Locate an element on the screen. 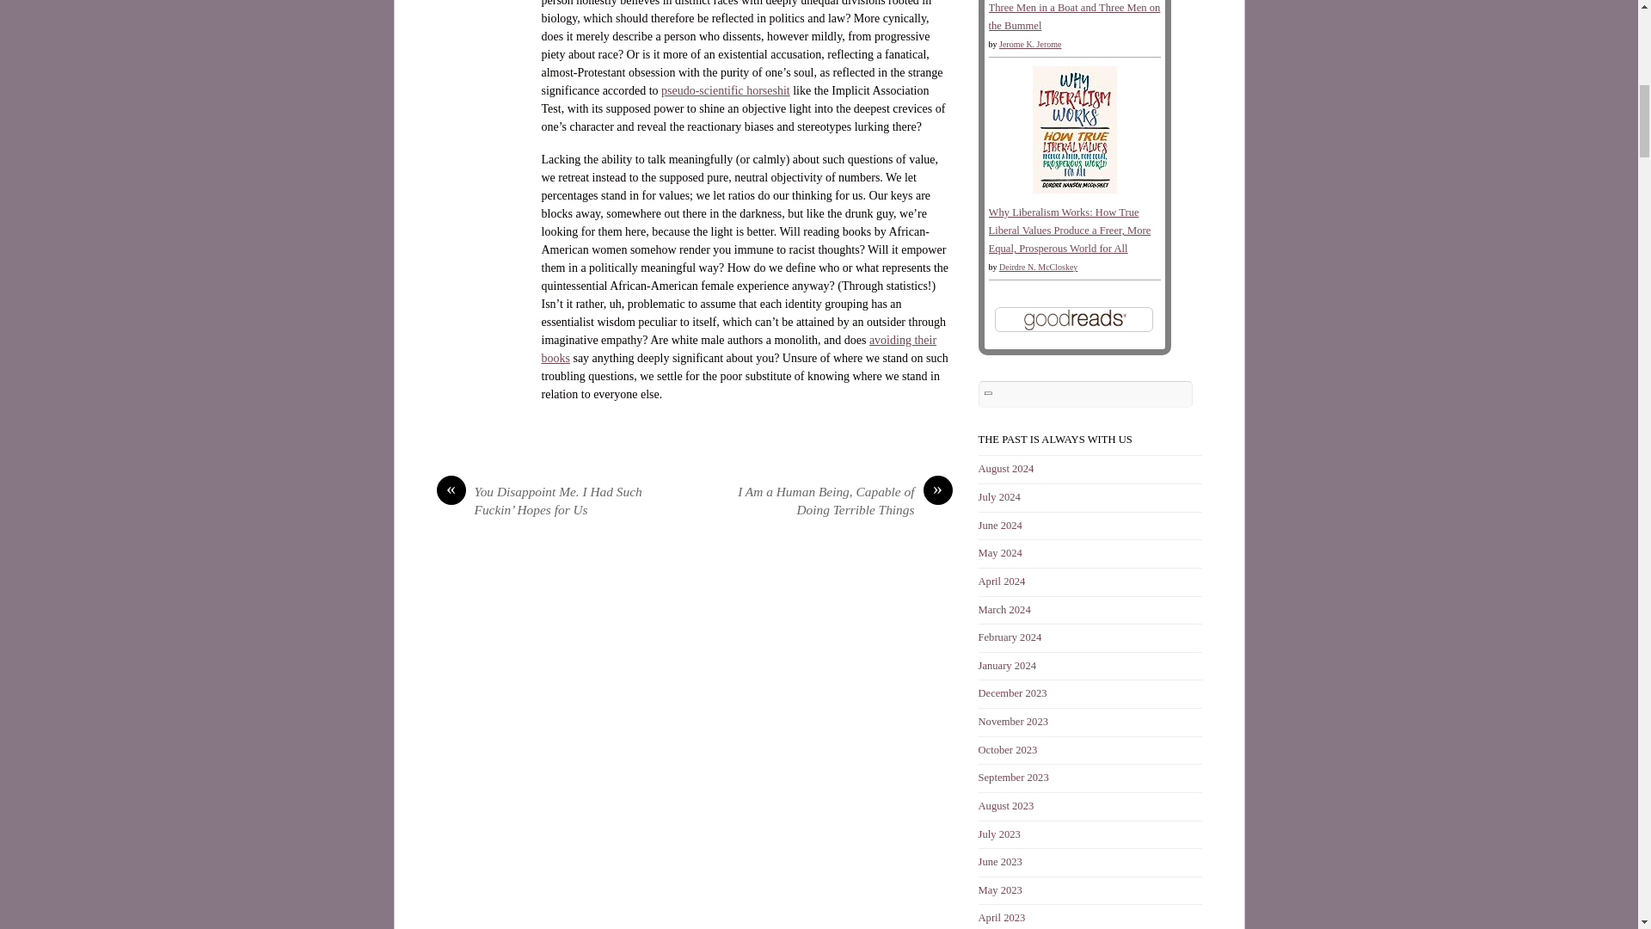  April 2024 is located at coordinates (1002, 581).